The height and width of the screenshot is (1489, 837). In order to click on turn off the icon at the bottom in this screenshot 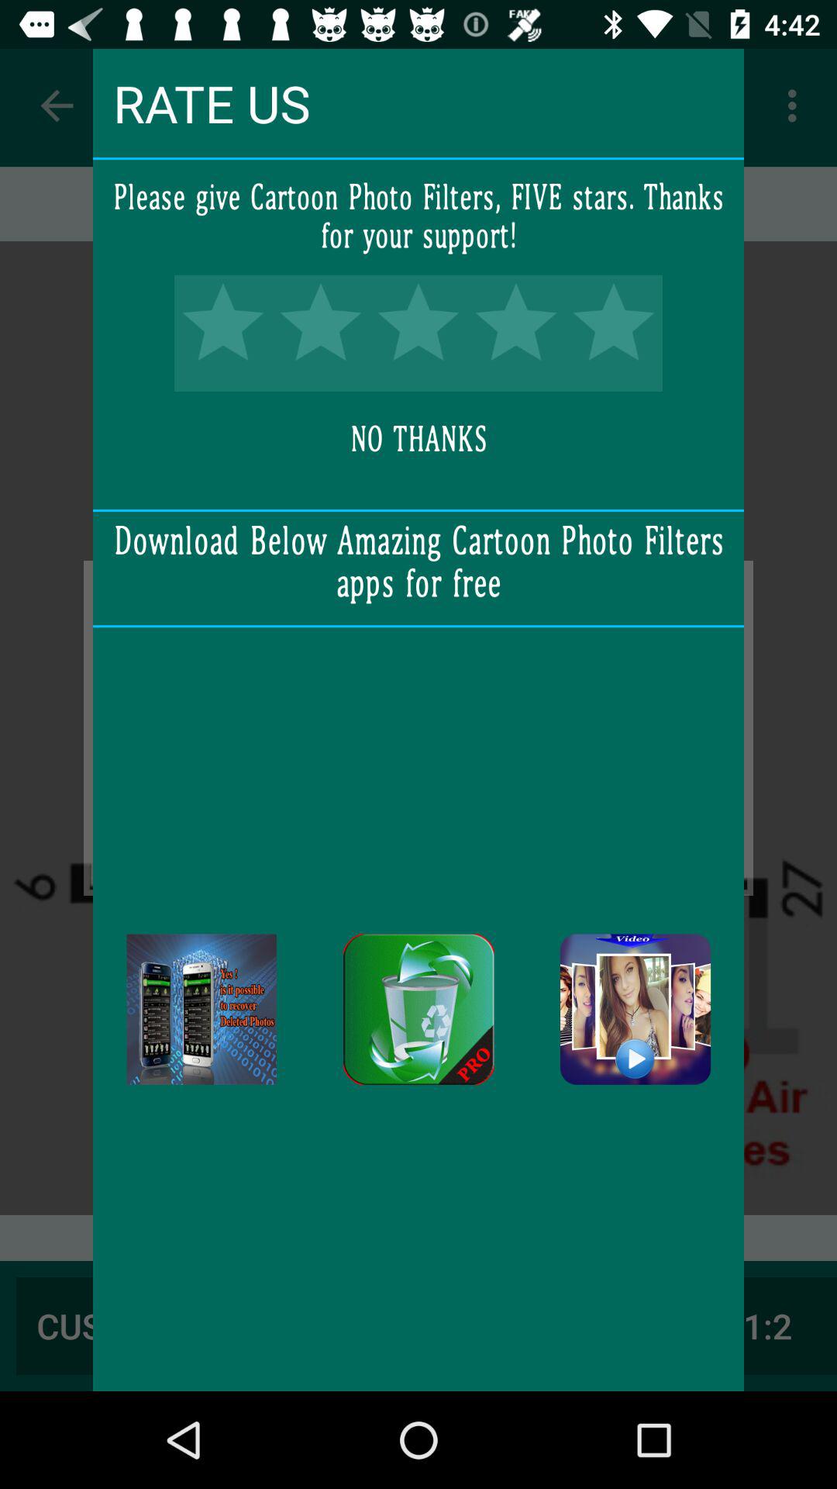, I will do `click(418, 1009)`.